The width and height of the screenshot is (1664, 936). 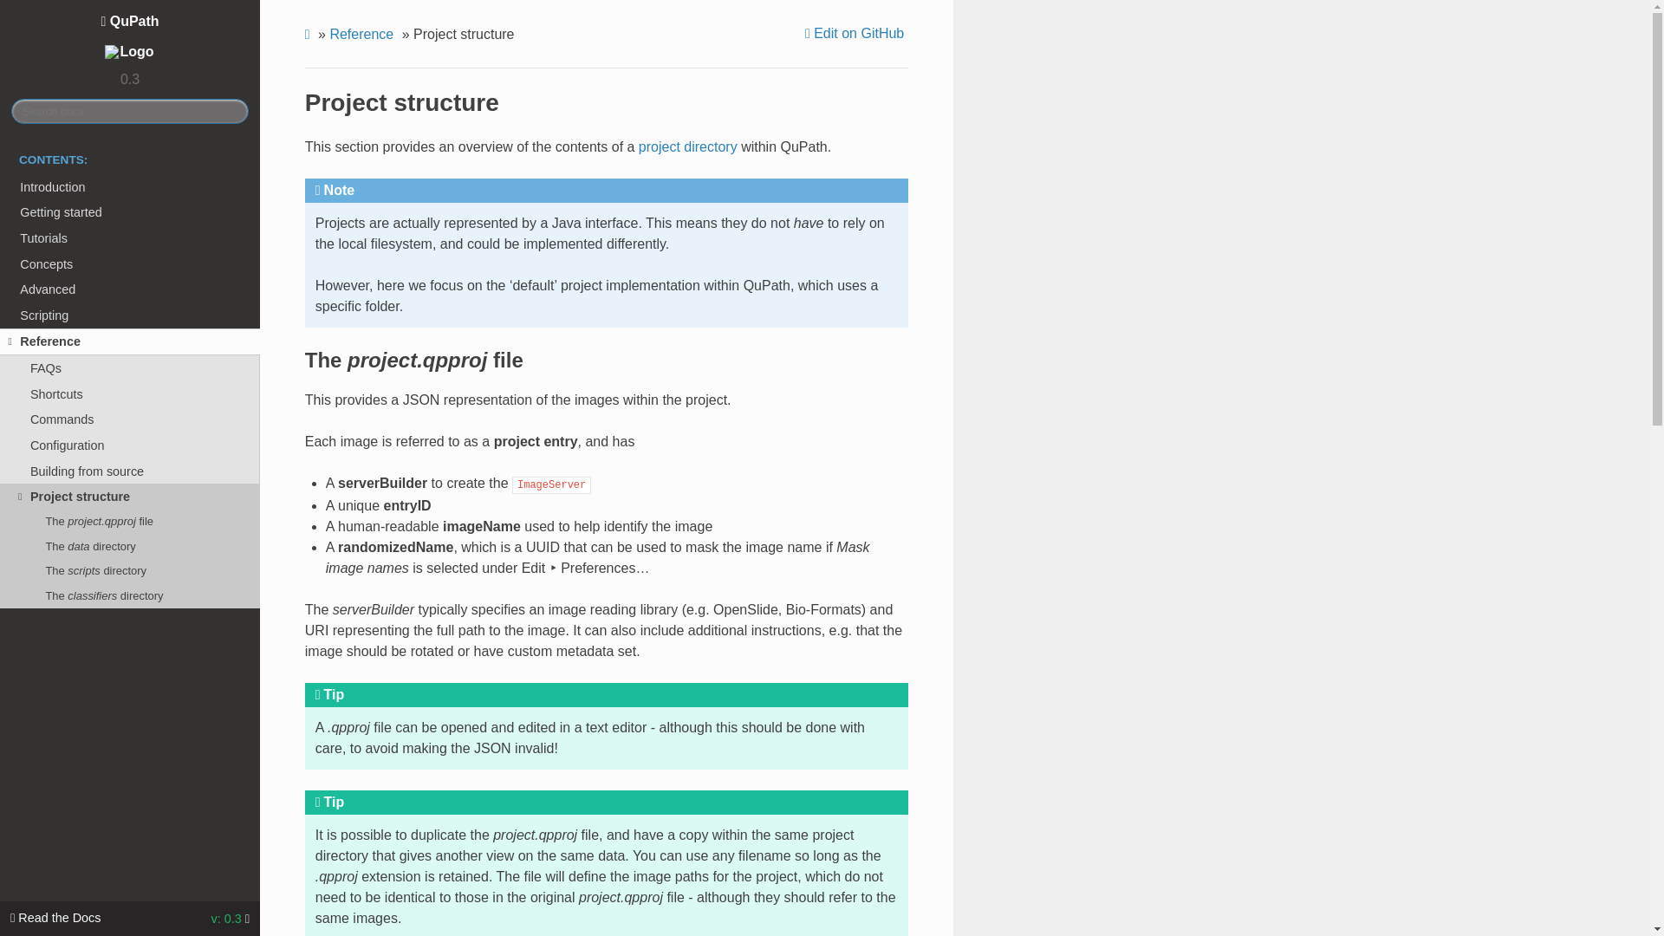 I want to click on Building from source, so click(x=130, y=471).